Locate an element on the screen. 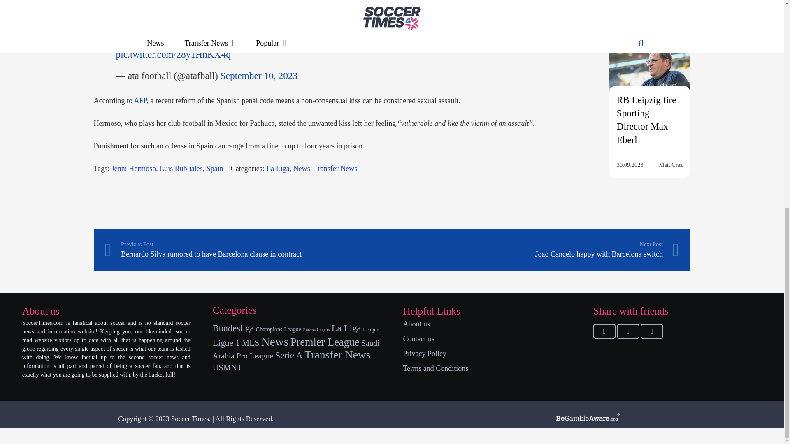 The height and width of the screenshot is (444, 790). News is located at coordinates (302, 169).